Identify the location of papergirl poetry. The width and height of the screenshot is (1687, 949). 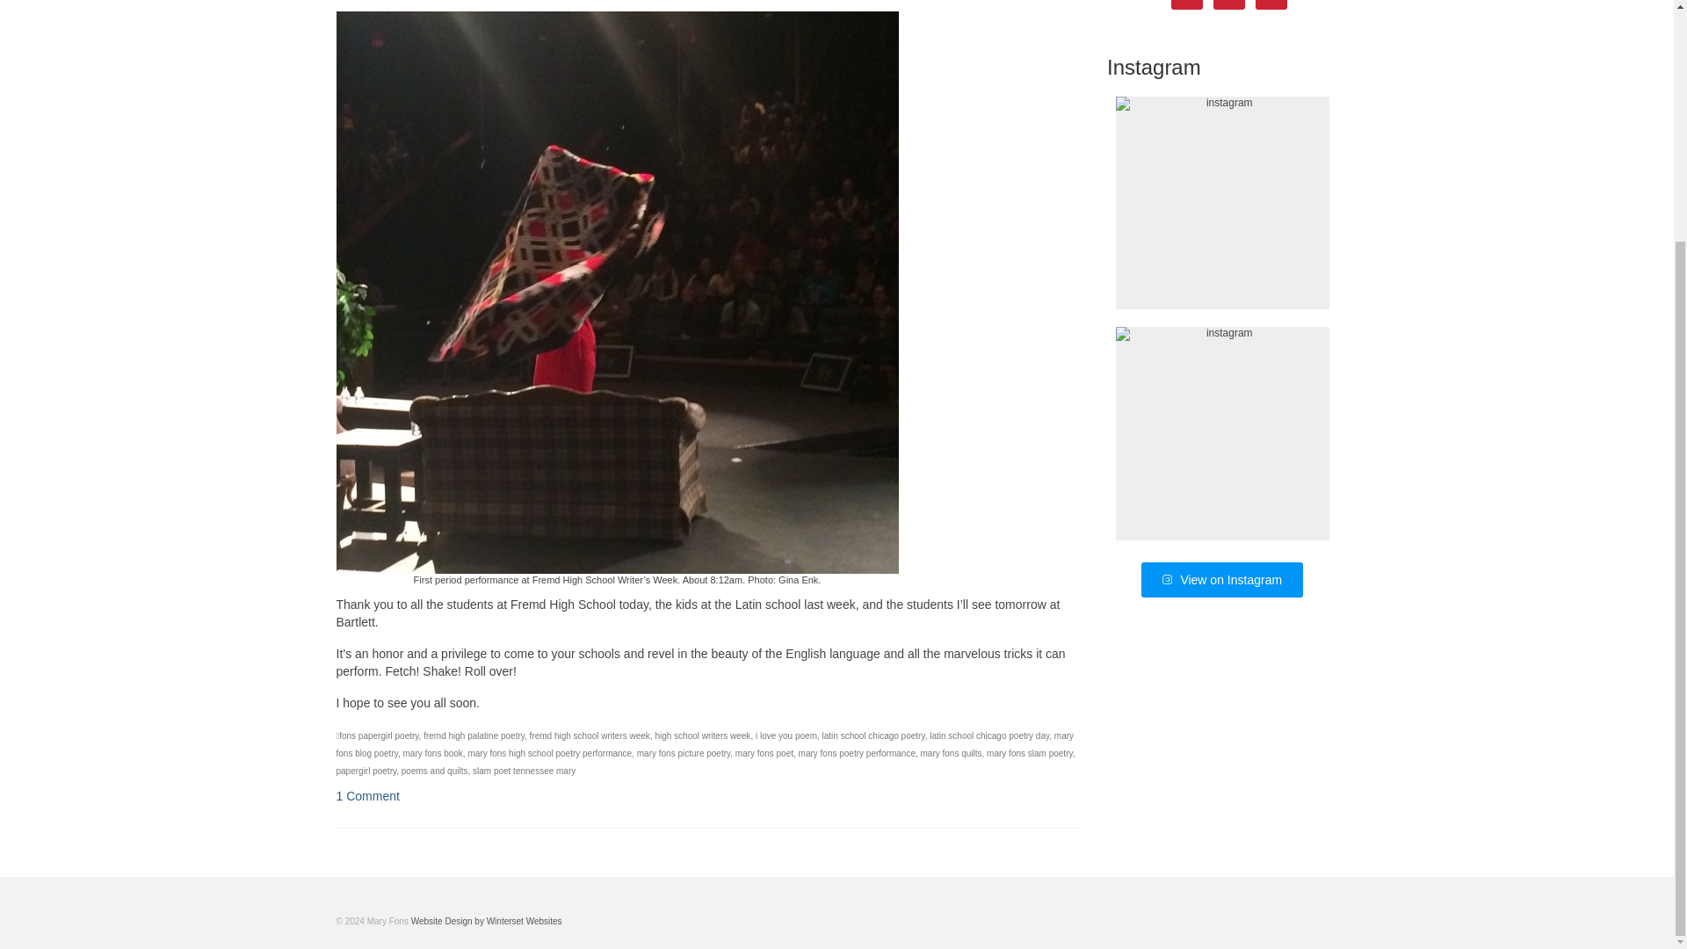
(366, 771).